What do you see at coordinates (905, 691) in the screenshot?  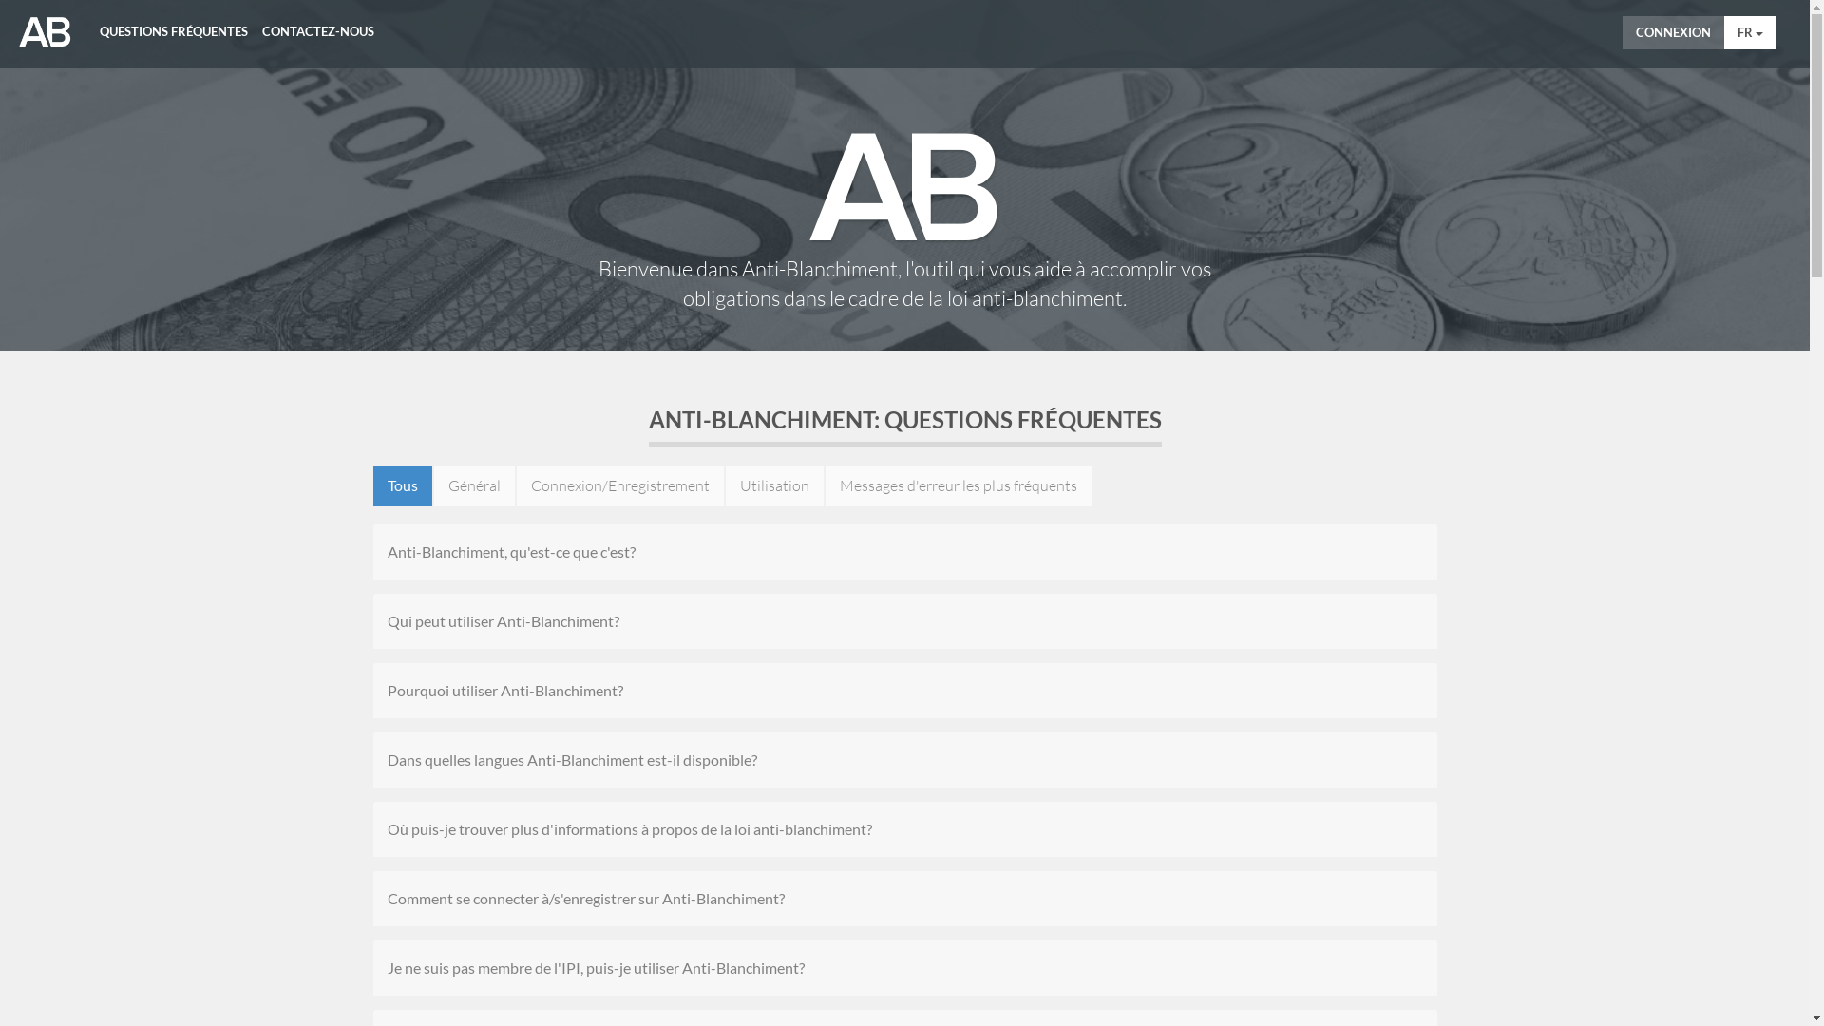 I see `Pourquoi utiliser Anti-Blanchiment?` at bounding box center [905, 691].